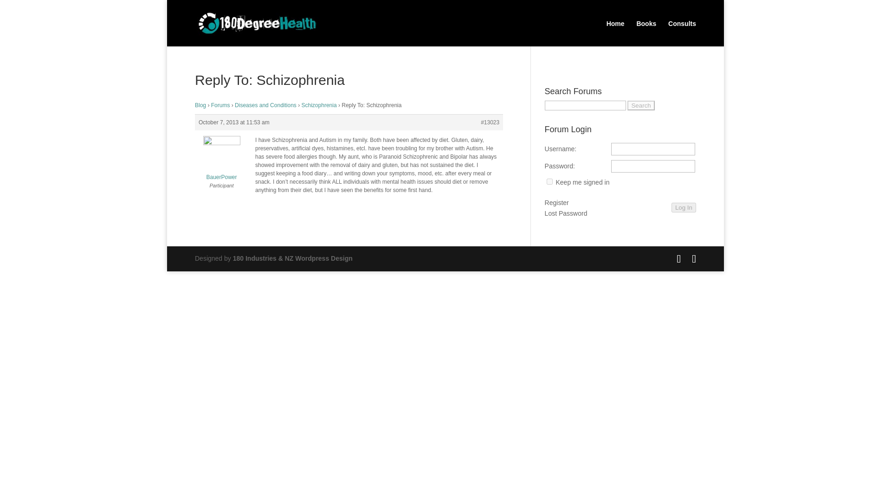 This screenshot has height=501, width=891. Describe the element at coordinates (566, 214) in the screenshot. I see `Lost Password` at that location.